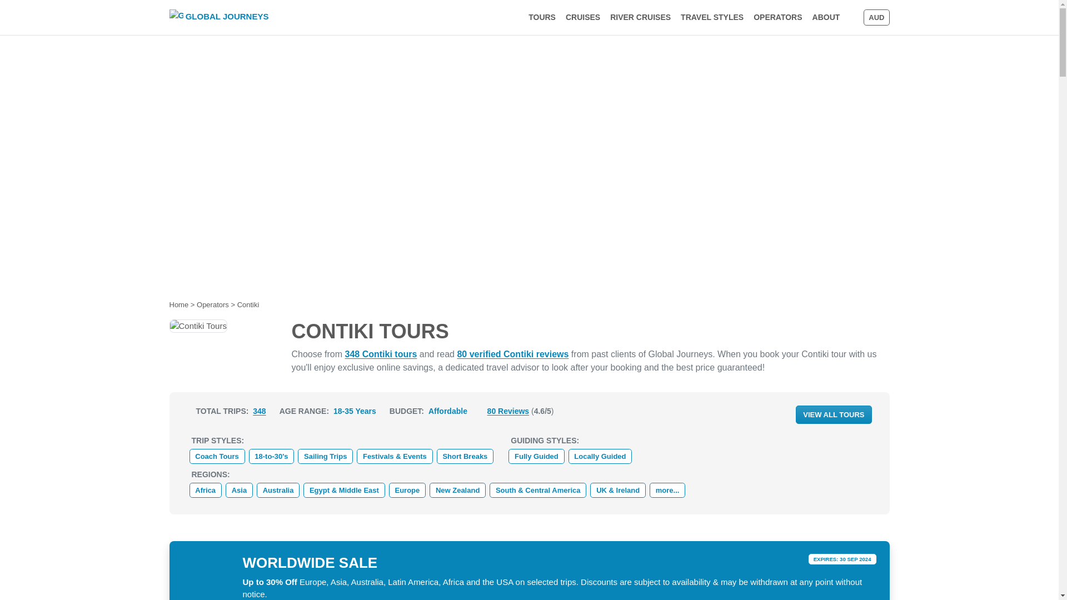 This screenshot has width=1067, height=600. I want to click on OPERATORS, so click(777, 17).